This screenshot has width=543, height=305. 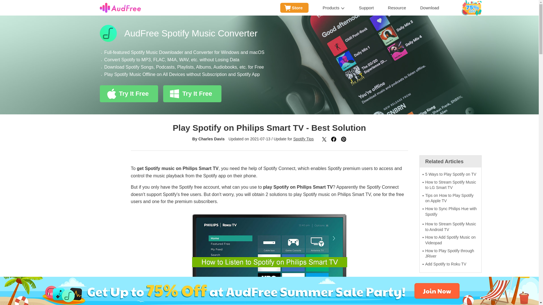 I want to click on Add Spotify to Roku TV, so click(x=450, y=264).